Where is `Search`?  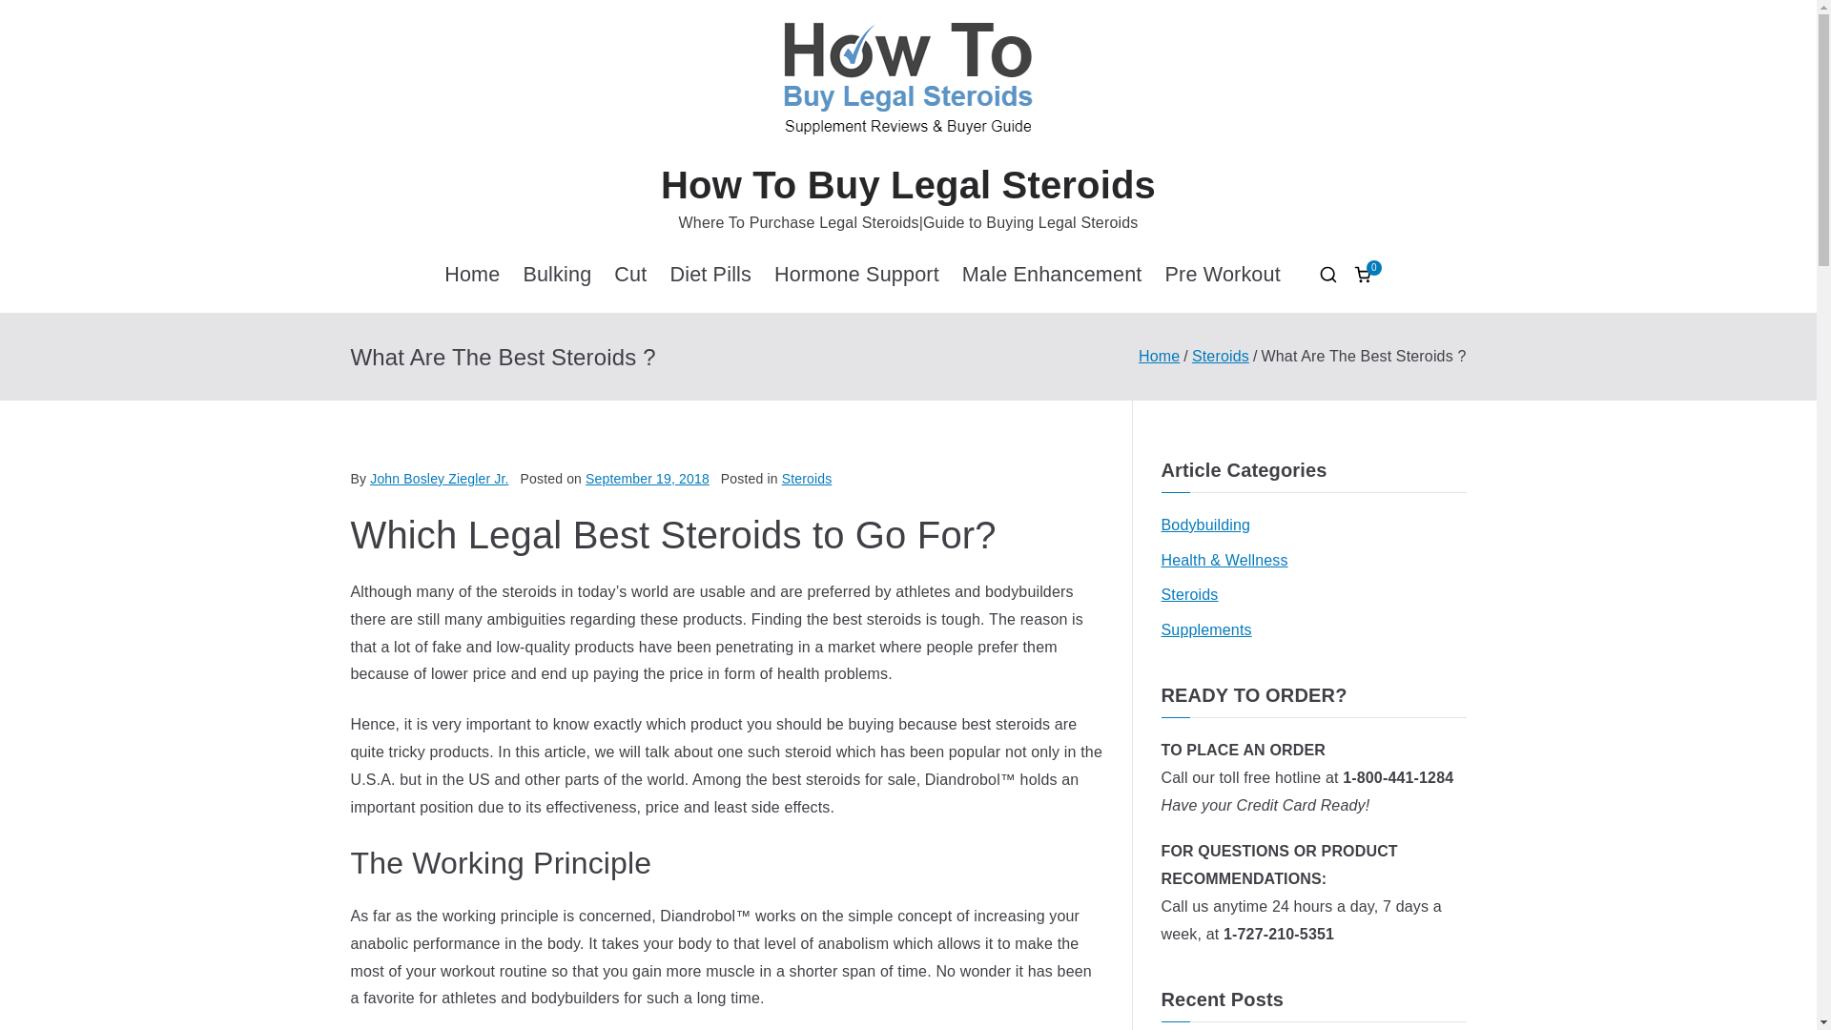
Search is located at coordinates (34, 15).